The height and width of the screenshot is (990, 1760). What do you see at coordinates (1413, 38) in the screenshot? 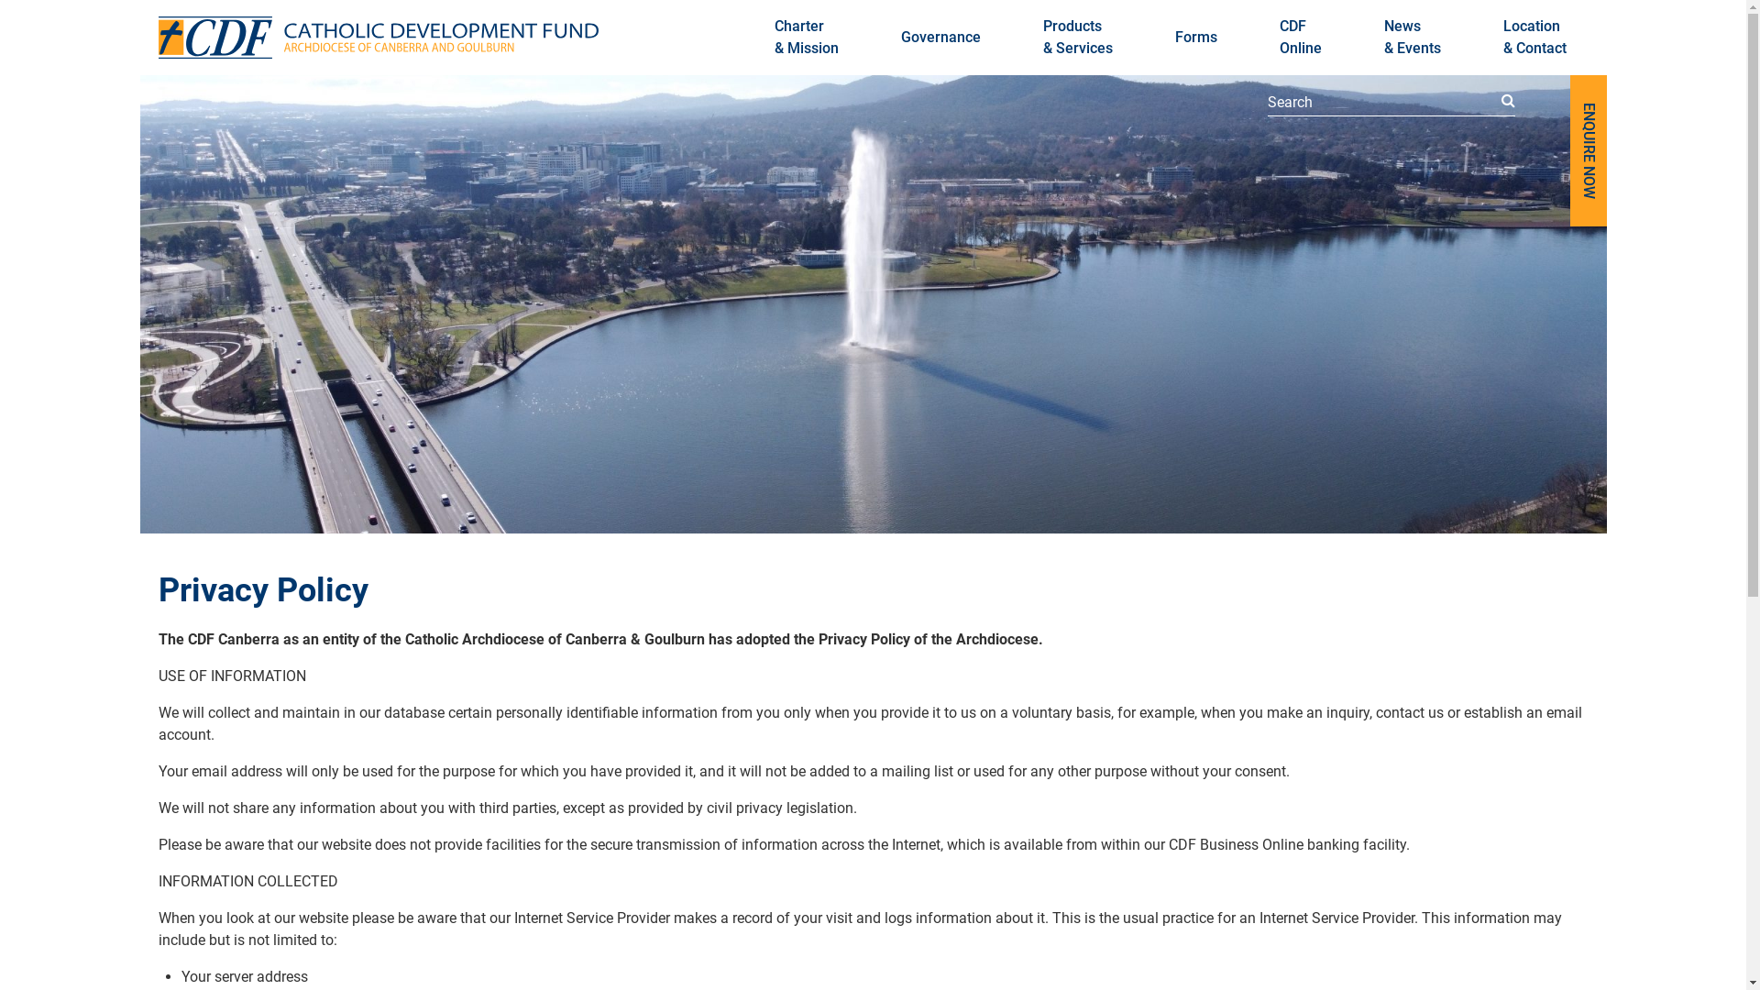
I see `News
& Events` at bounding box center [1413, 38].